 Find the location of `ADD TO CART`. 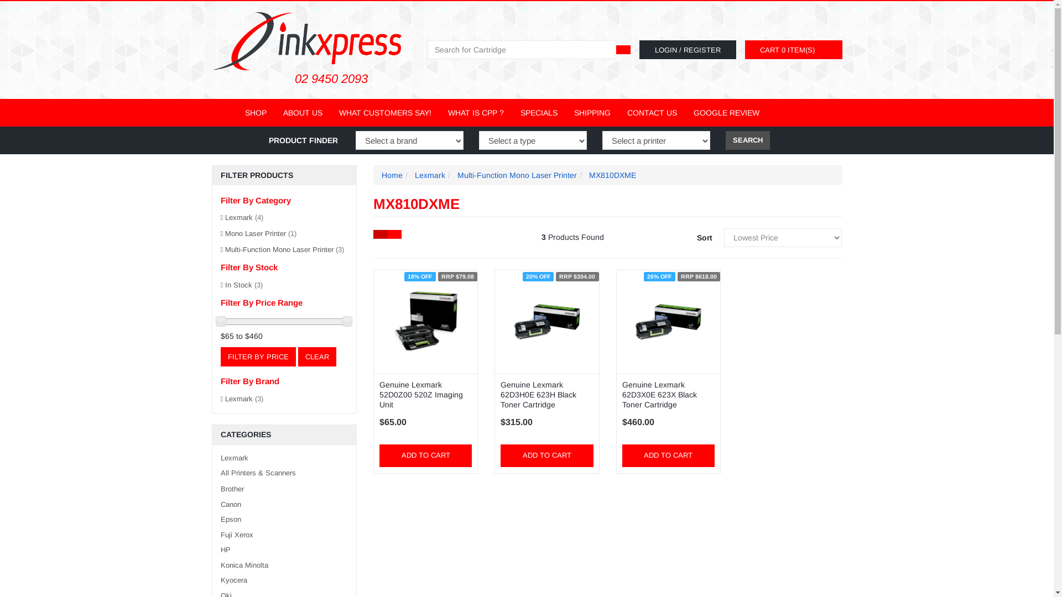

ADD TO CART is located at coordinates (668, 455).